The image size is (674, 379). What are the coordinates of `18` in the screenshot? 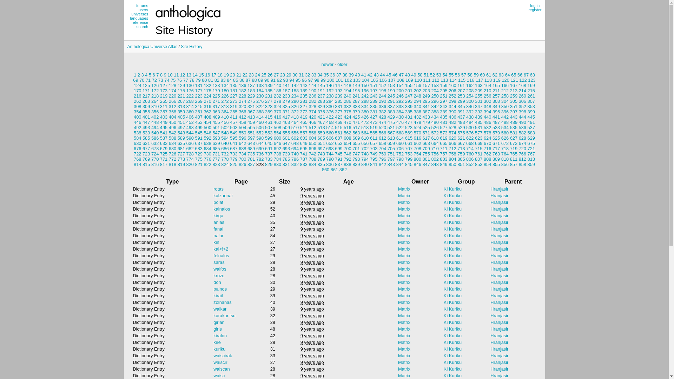 It's located at (220, 75).